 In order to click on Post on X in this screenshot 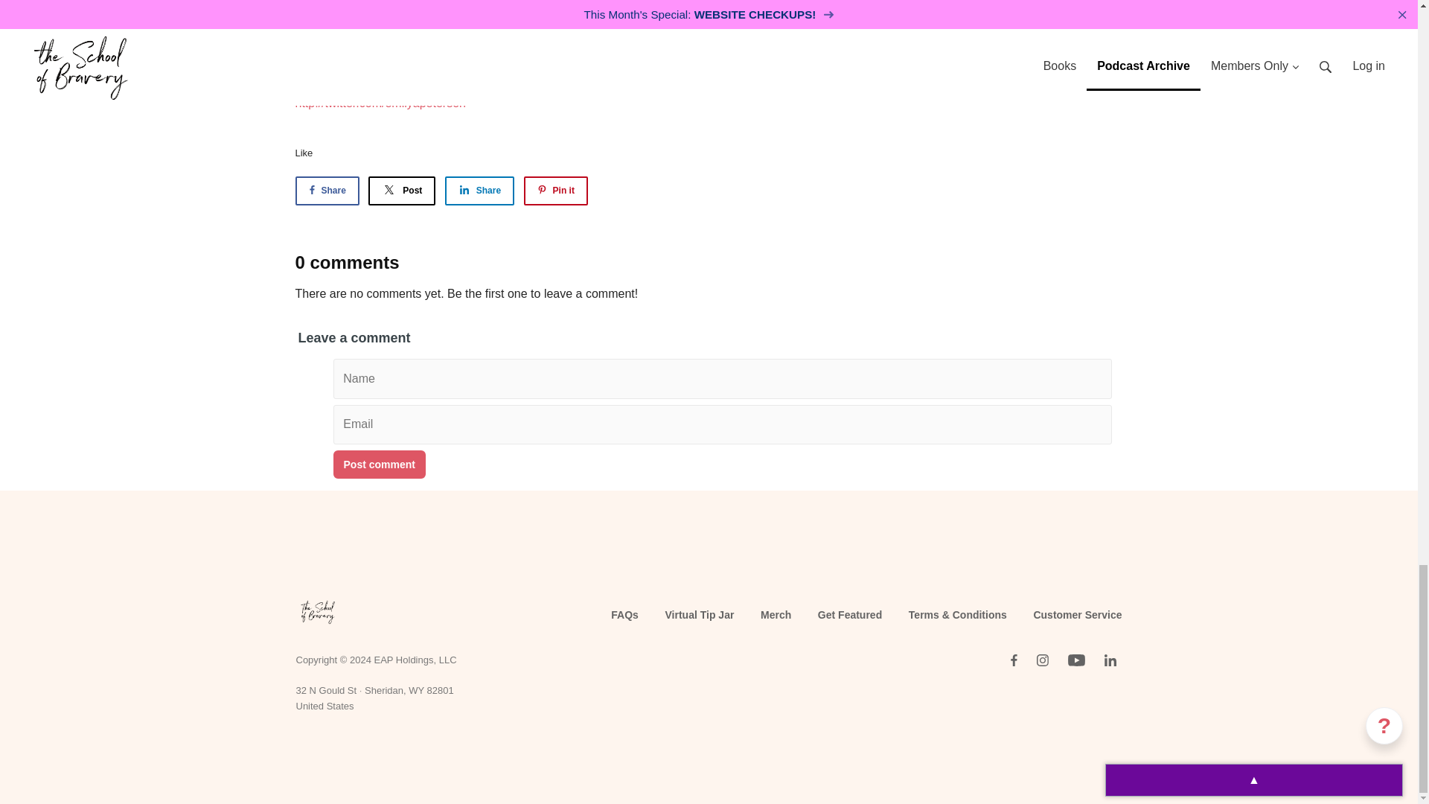, I will do `click(402, 191)`.